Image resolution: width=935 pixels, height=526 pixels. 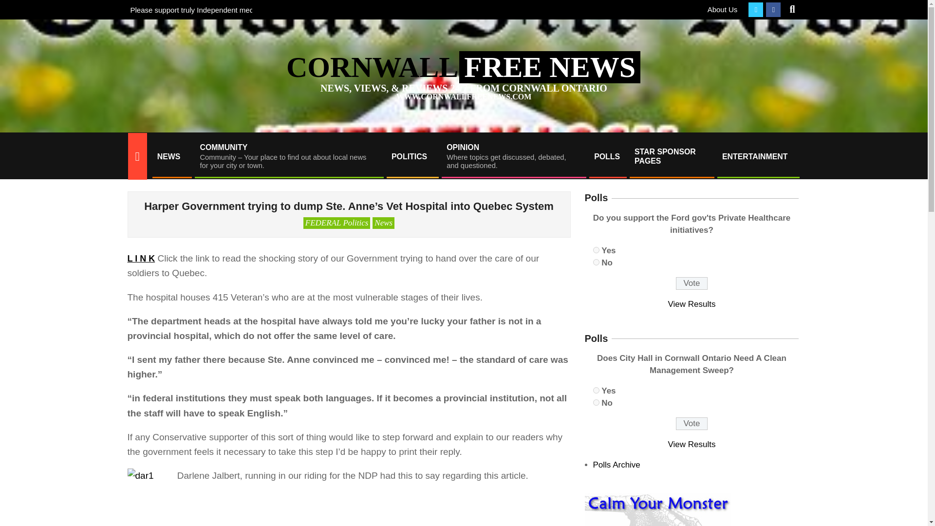 What do you see at coordinates (723, 9) in the screenshot?
I see `About Us` at bounding box center [723, 9].